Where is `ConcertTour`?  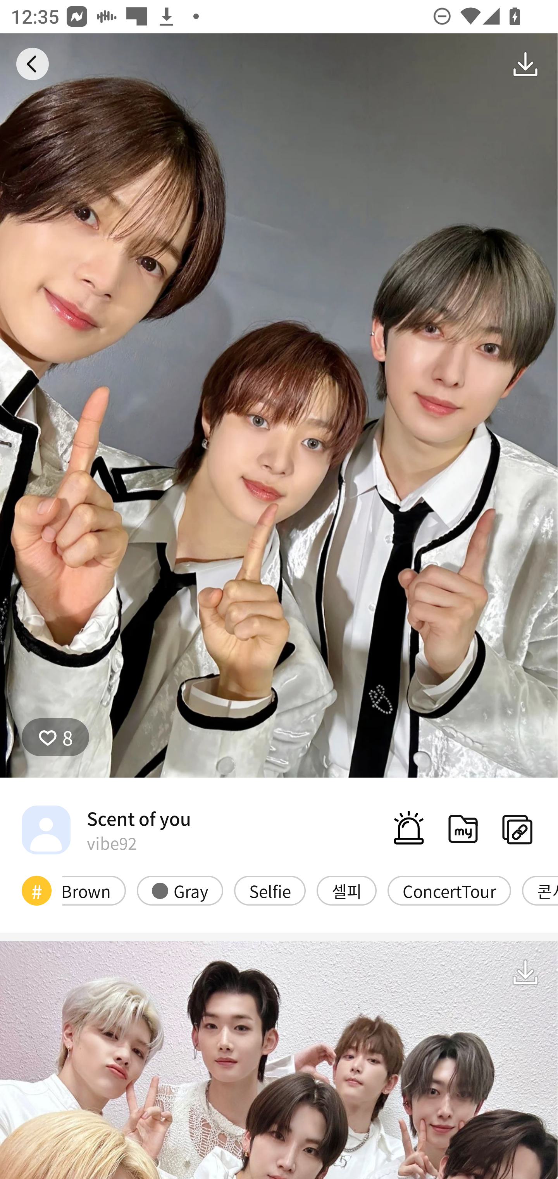 ConcertTour is located at coordinates (449, 890).